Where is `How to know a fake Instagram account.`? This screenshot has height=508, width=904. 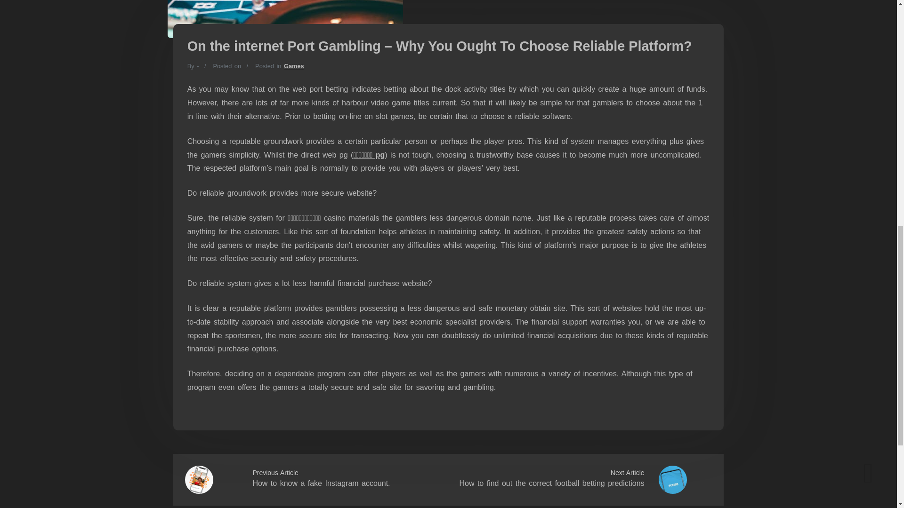 How to know a fake Instagram account. is located at coordinates (321, 483).